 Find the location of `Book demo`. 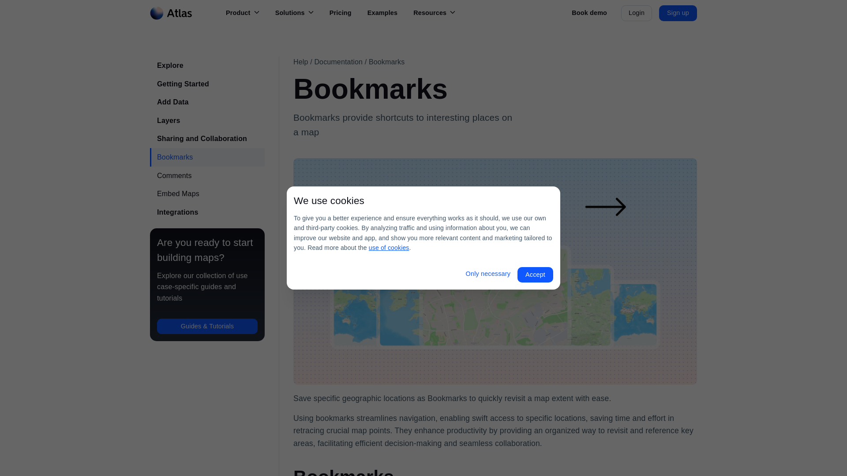

Book demo is located at coordinates (589, 13).